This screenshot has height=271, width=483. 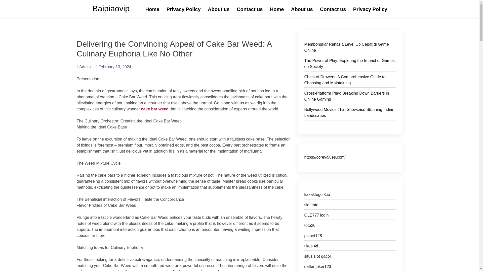 I want to click on tikus 4d, so click(x=350, y=247).